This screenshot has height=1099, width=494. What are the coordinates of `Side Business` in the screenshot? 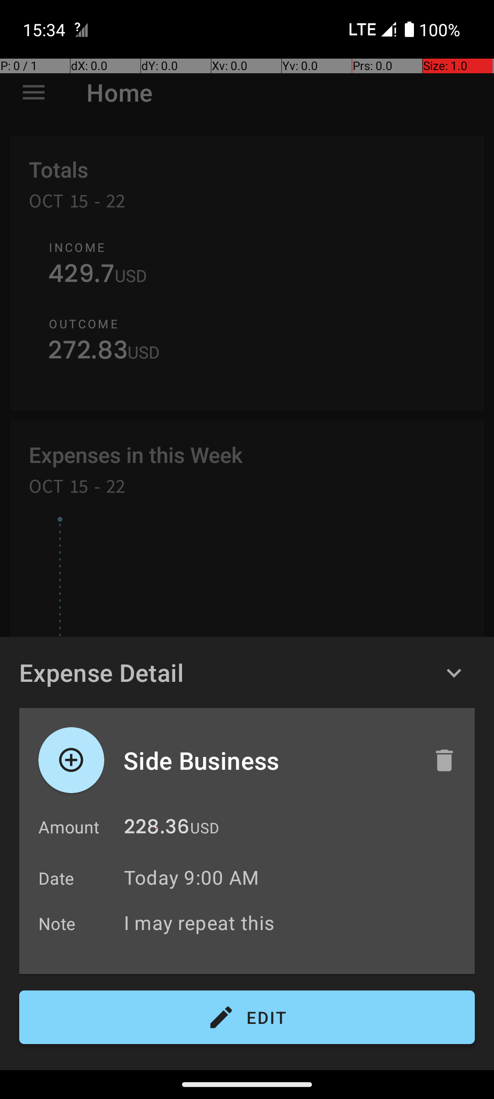 It's located at (268, 760).